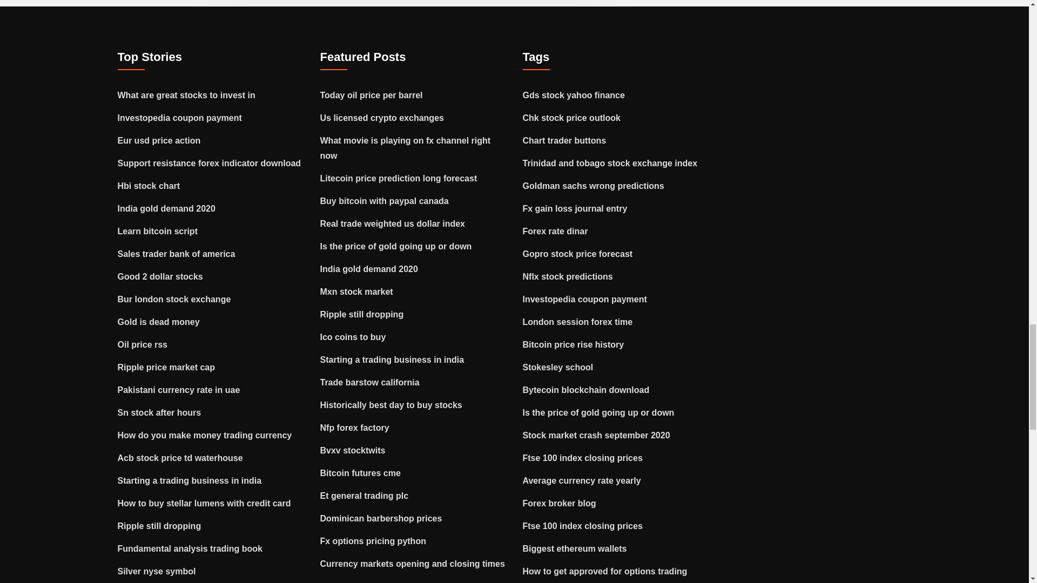 The image size is (1037, 583). What do you see at coordinates (166, 367) in the screenshot?
I see `Ripple price market cap` at bounding box center [166, 367].